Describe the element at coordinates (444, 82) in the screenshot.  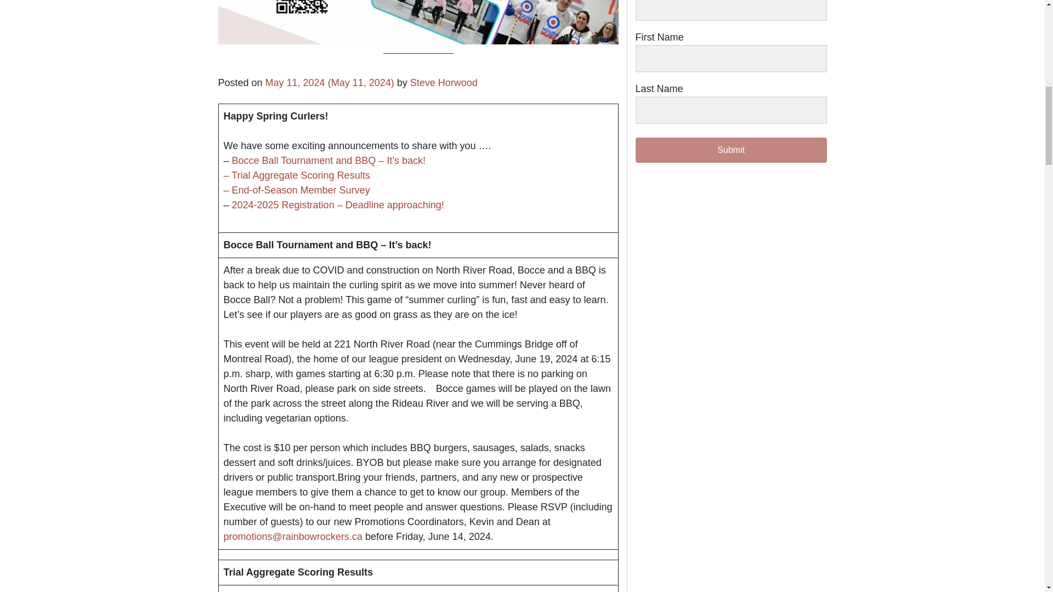
I see `Steve Horwood` at that location.